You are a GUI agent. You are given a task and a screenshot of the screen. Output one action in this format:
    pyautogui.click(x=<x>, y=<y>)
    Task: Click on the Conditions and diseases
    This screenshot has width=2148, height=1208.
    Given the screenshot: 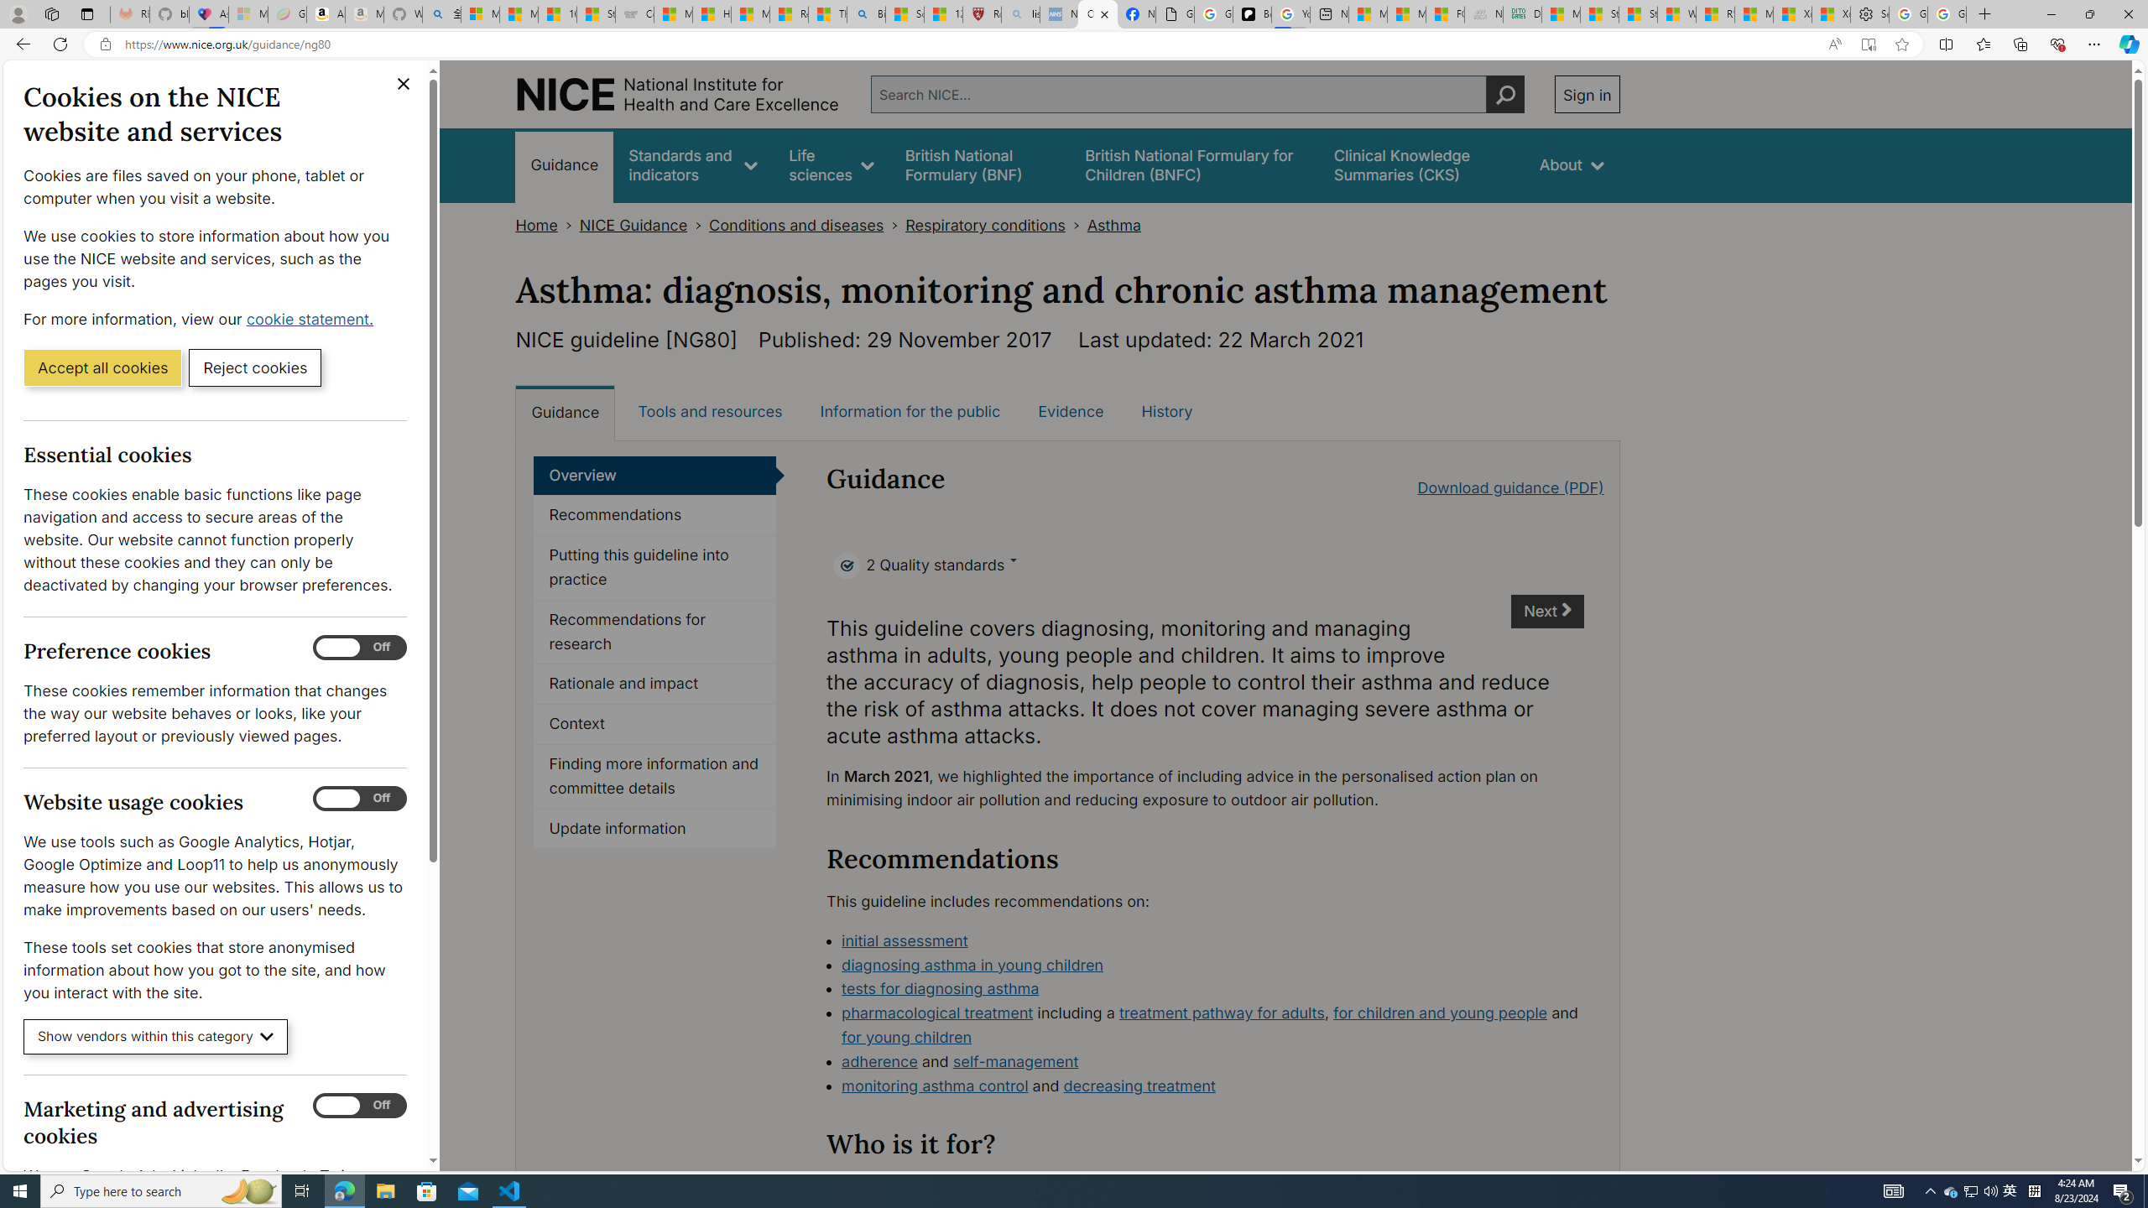 What is the action you would take?
    pyautogui.click(x=796, y=225)
    